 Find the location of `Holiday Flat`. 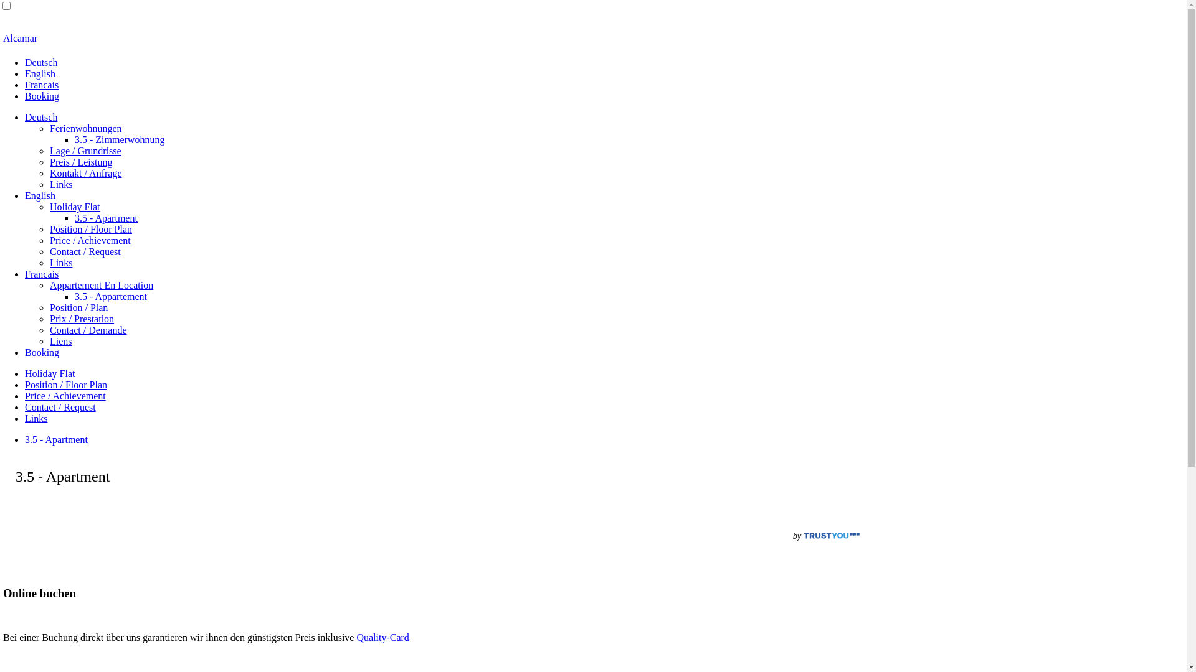

Holiday Flat is located at coordinates (75, 207).